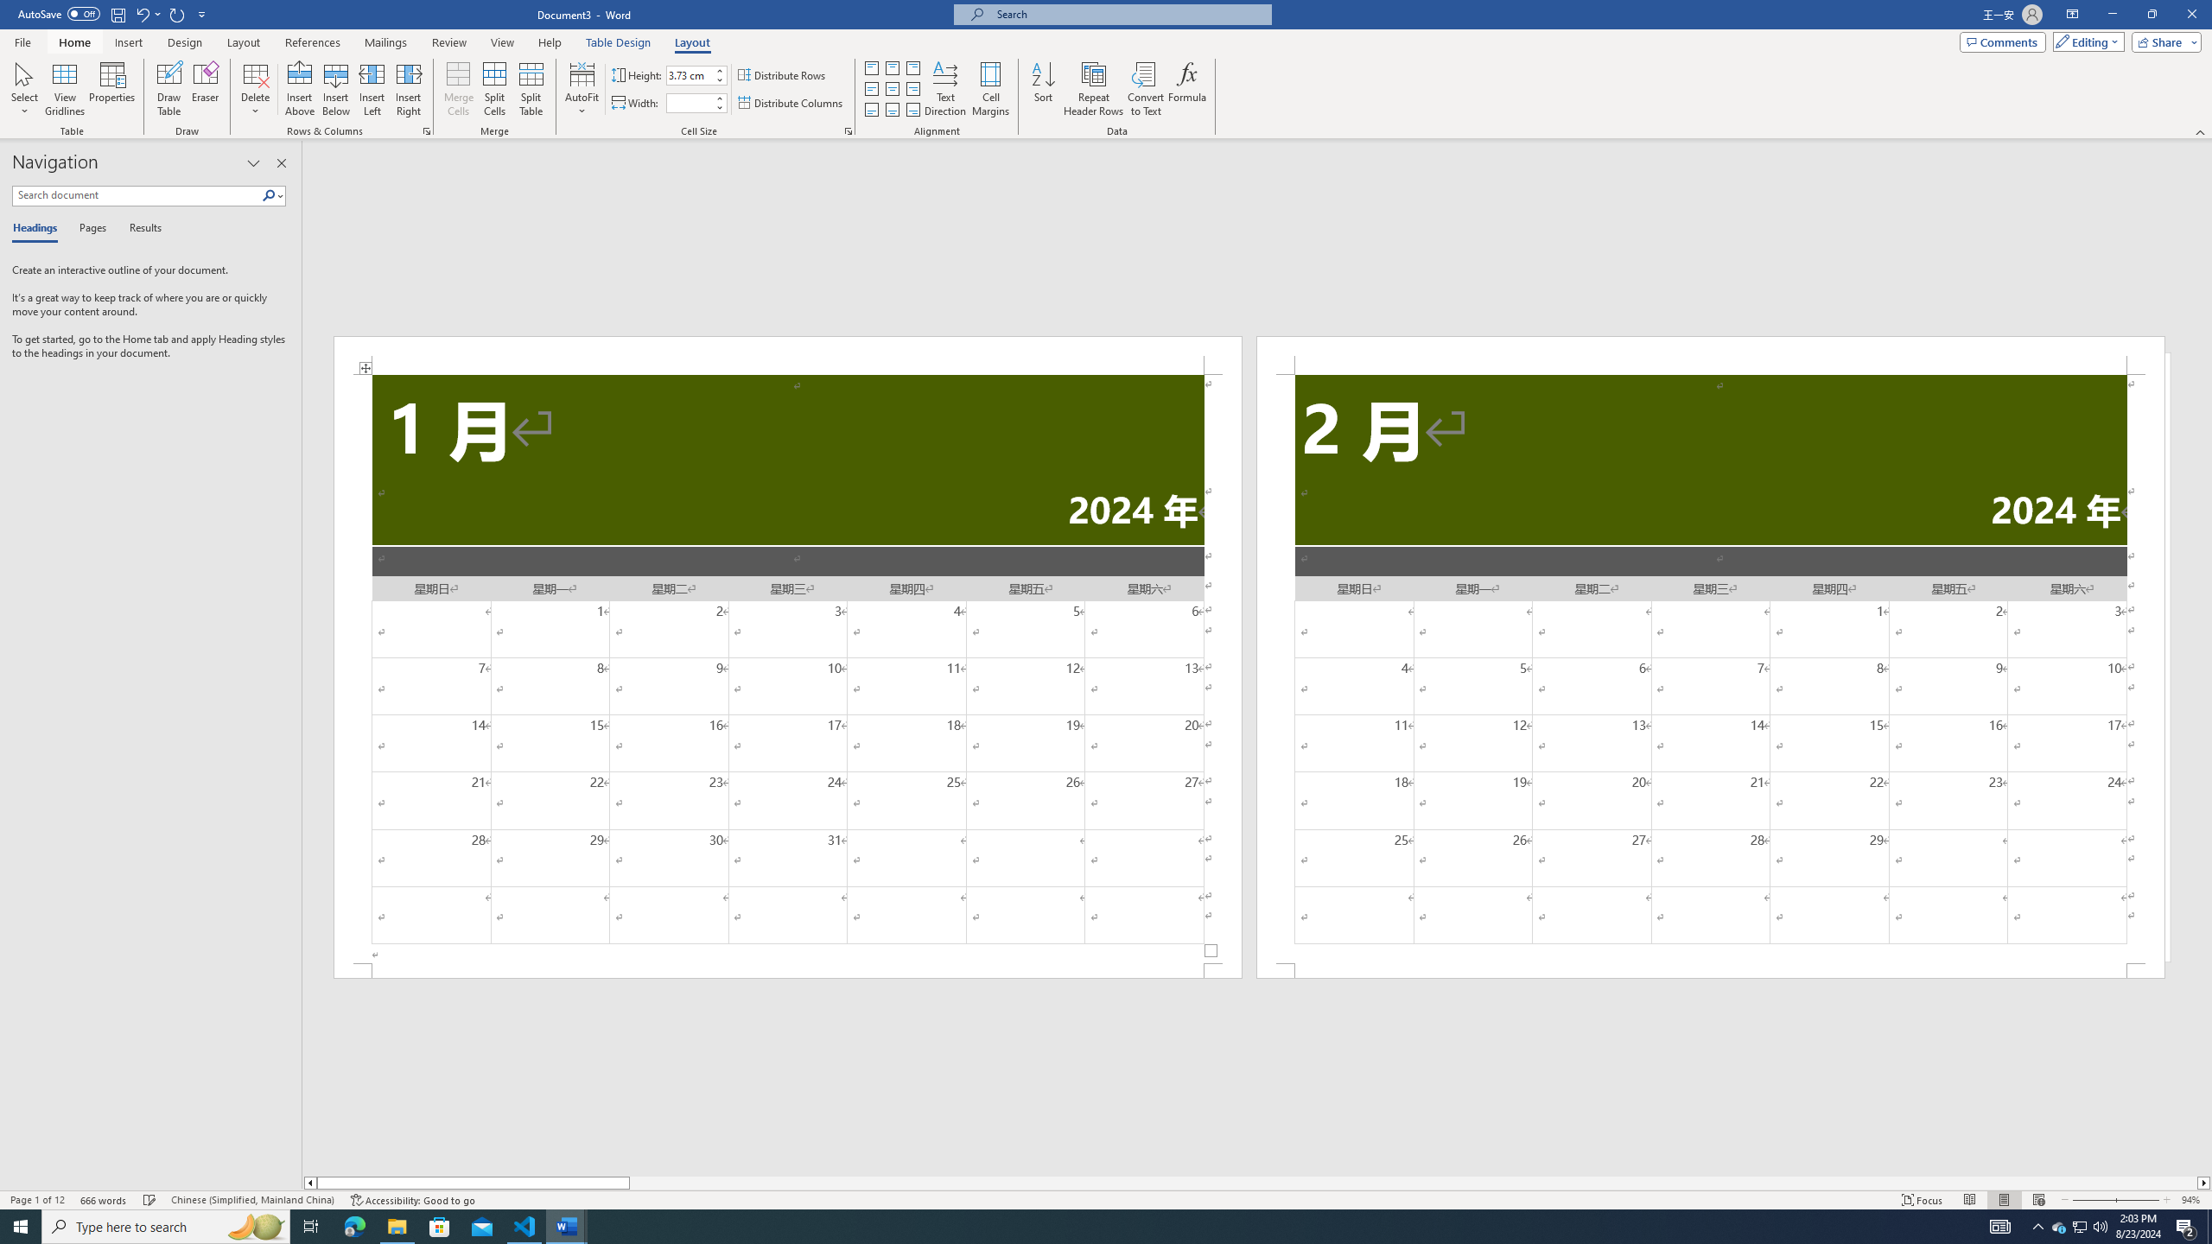  Describe the element at coordinates (372, 89) in the screenshot. I see `Insert Left` at that location.